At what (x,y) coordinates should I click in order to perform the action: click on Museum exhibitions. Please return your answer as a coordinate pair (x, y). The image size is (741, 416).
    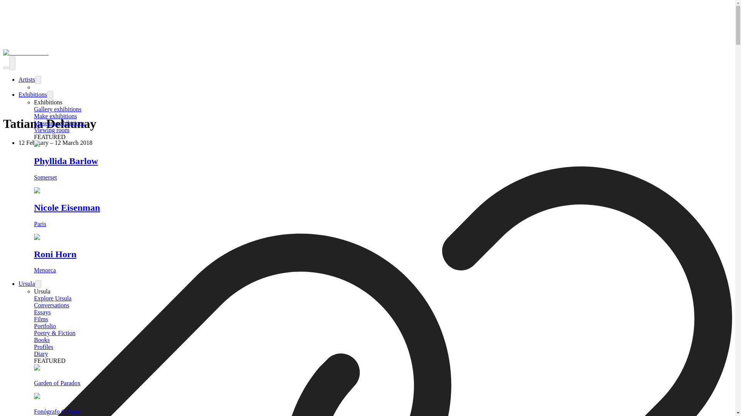
    Looking at the image, I should click on (59, 123).